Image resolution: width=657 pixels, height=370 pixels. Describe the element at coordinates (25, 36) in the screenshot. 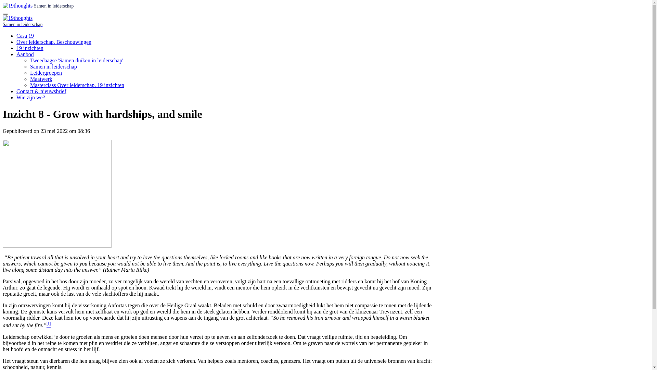

I see `Casa 19` at that location.